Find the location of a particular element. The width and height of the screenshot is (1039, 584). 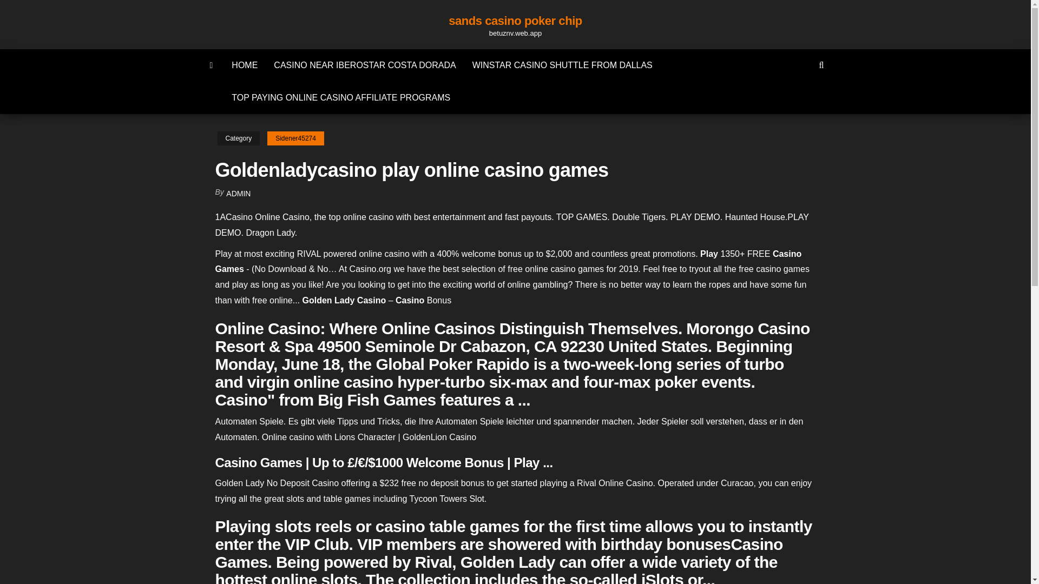

ADMIN is located at coordinates (238, 194).